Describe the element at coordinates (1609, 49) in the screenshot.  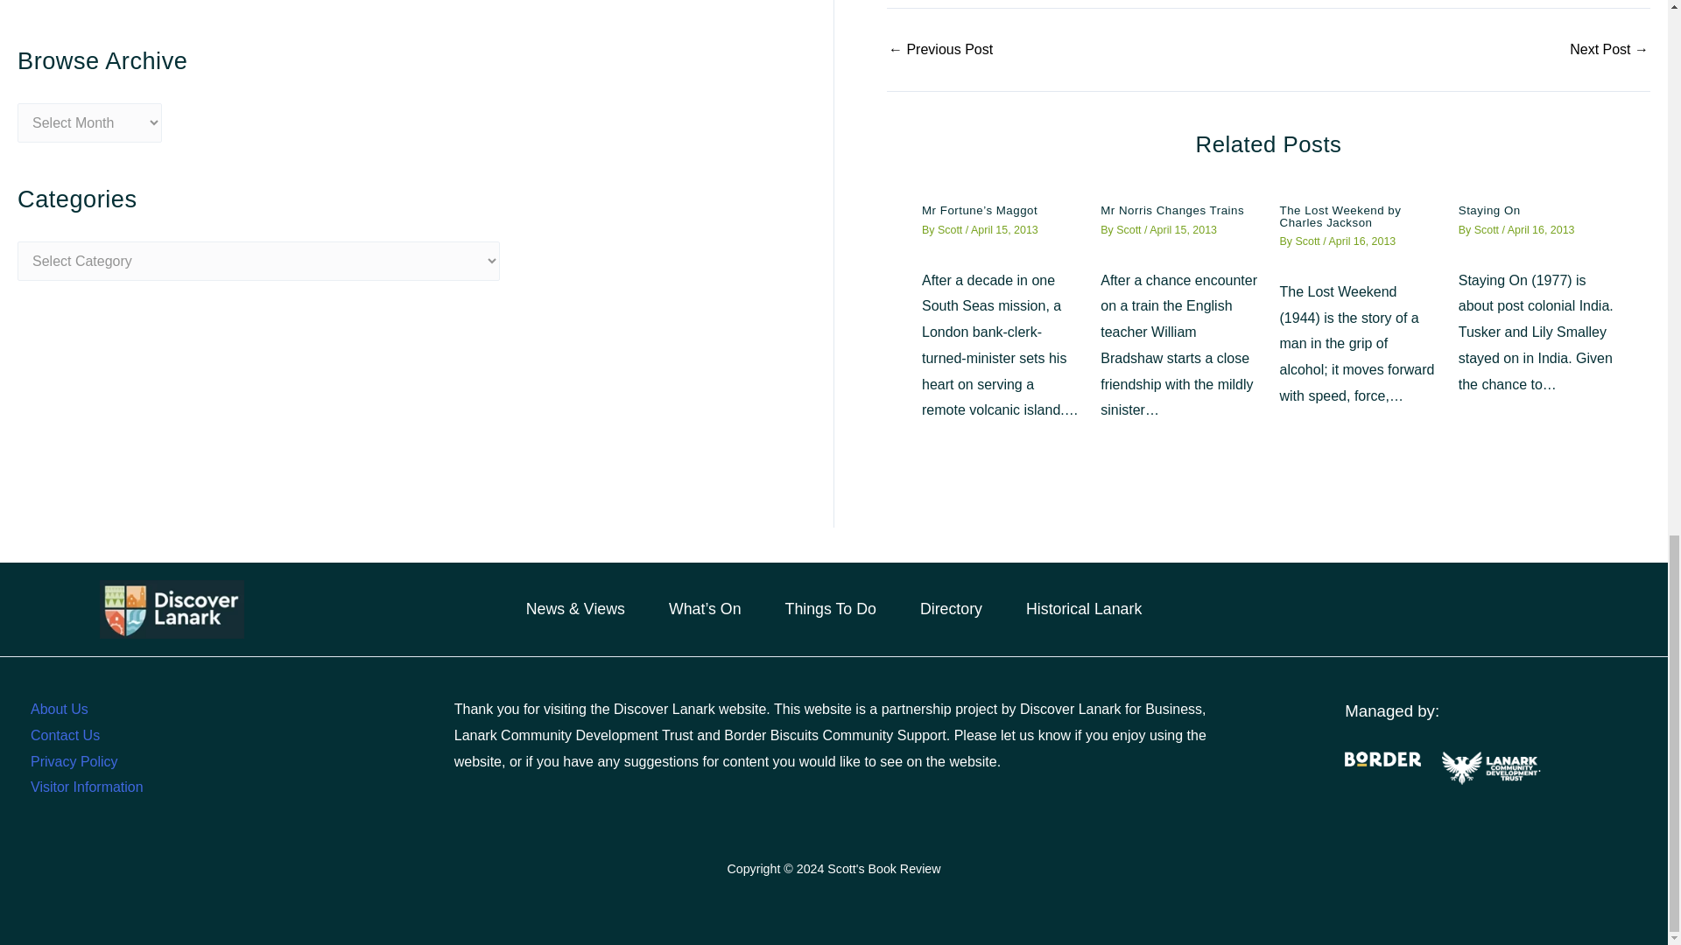
I see `The Whistler` at that location.